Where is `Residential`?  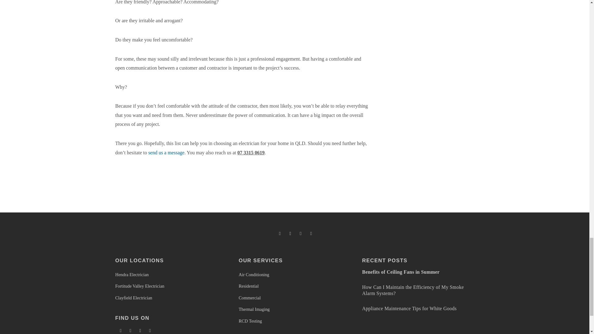 Residential is located at coordinates (249, 286).